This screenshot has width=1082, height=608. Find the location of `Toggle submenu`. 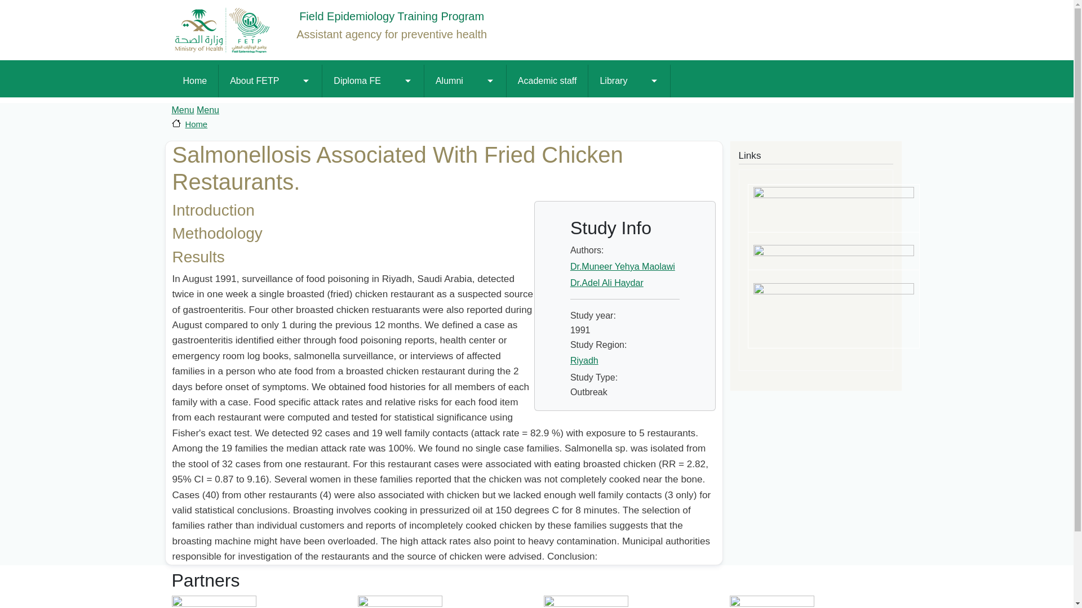

Toggle submenu is located at coordinates (408, 81).